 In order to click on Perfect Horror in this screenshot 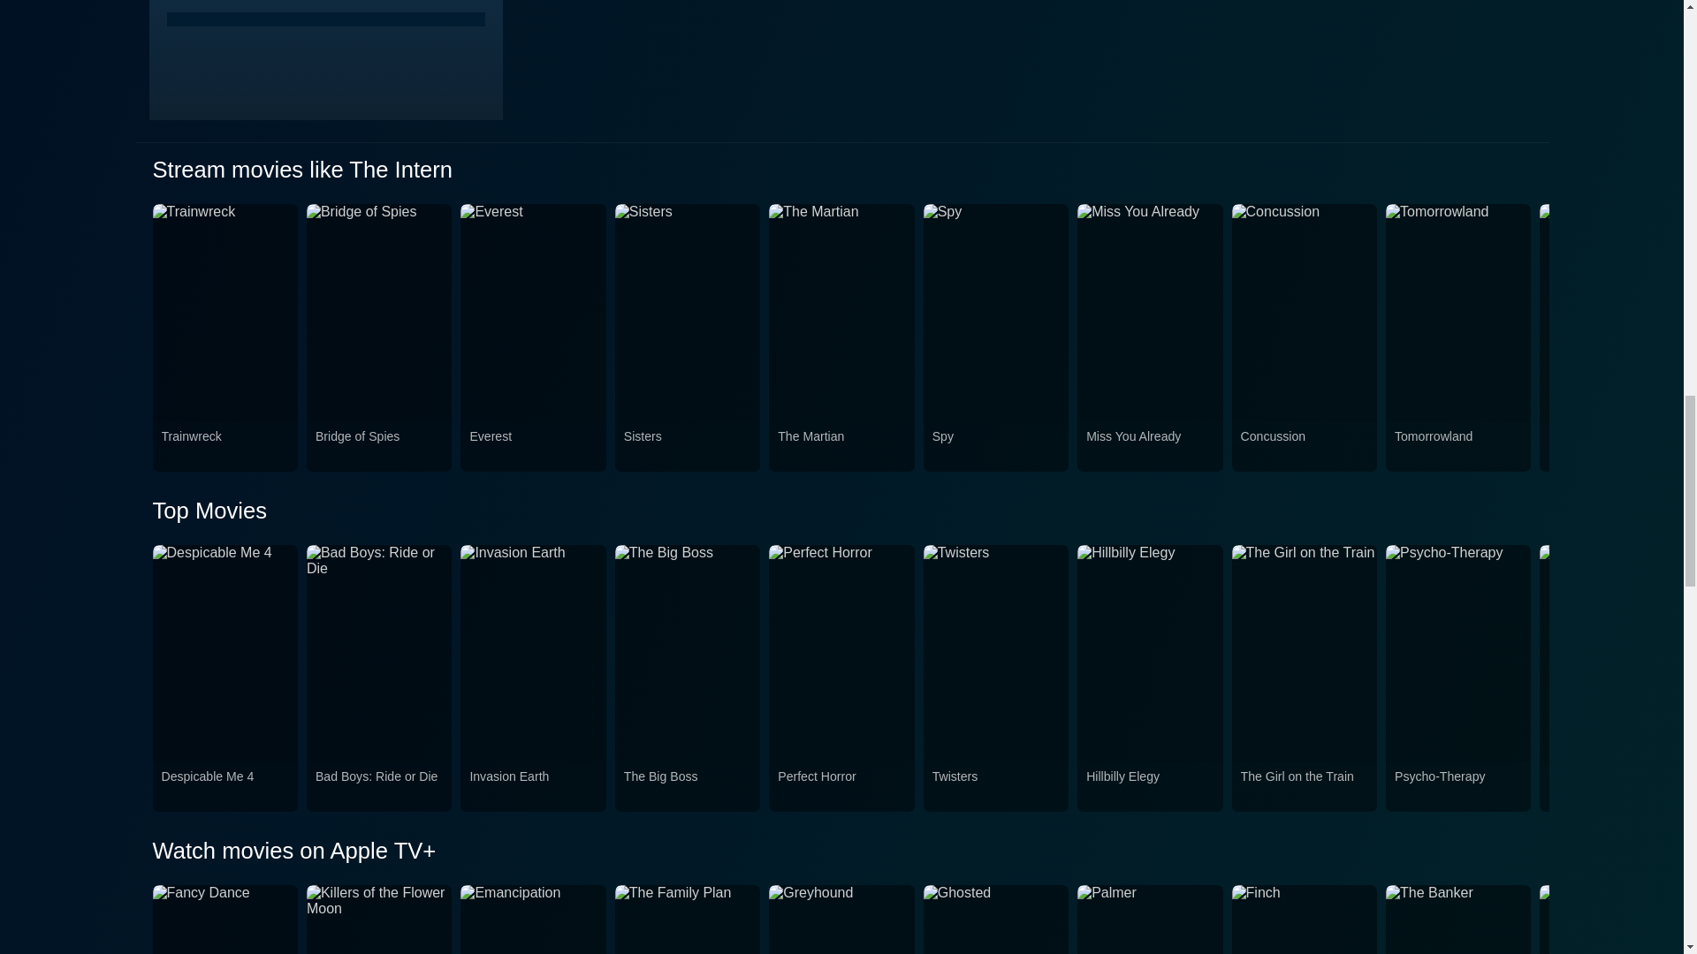, I will do `click(841, 786)`.